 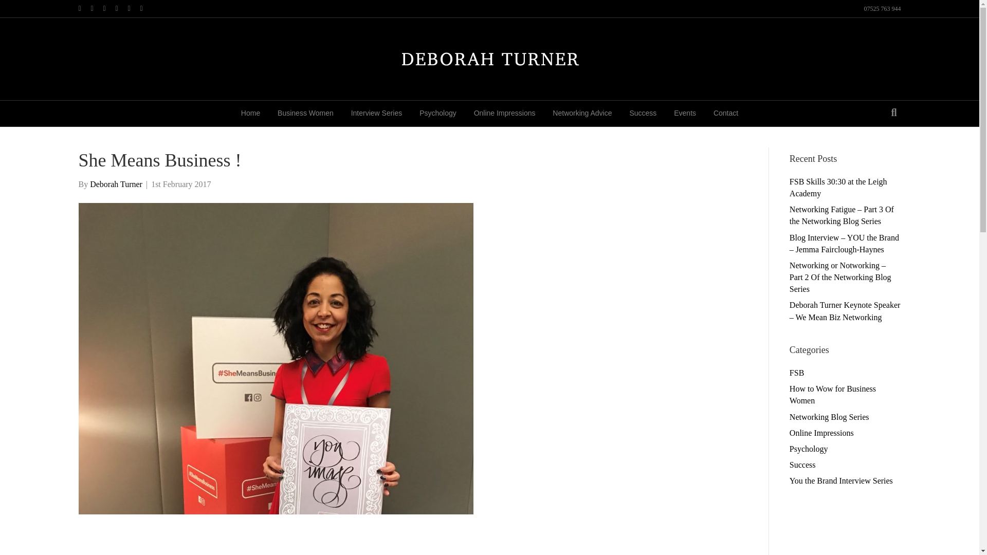 I want to click on Pinterest, so click(x=121, y=8).